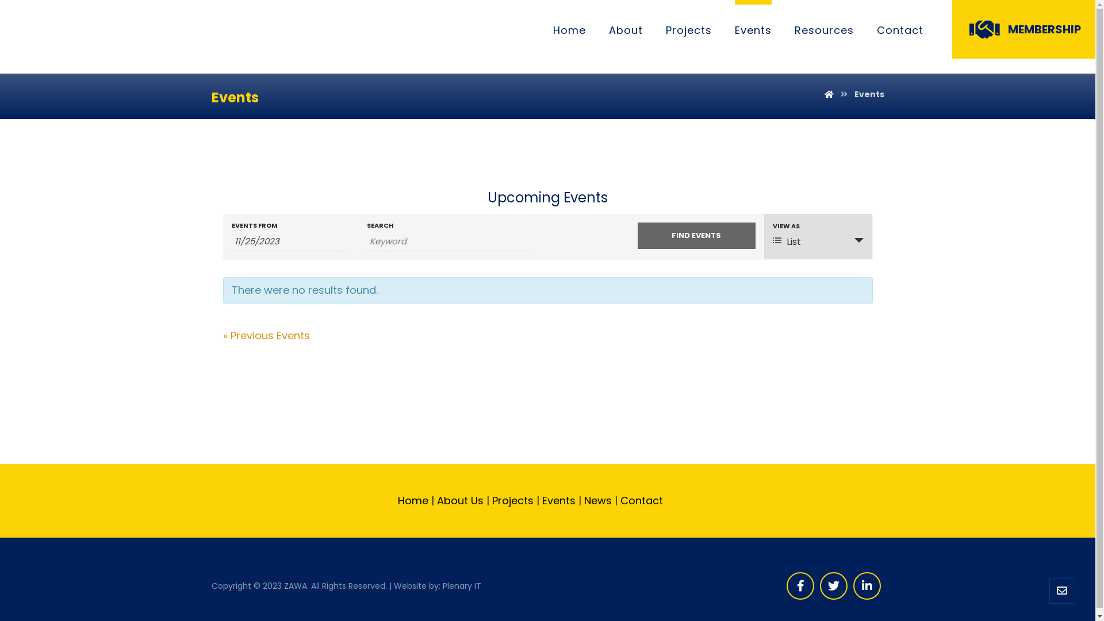 The height and width of the screenshot is (621, 1104). I want to click on Plenary IT, so click(462, 586).